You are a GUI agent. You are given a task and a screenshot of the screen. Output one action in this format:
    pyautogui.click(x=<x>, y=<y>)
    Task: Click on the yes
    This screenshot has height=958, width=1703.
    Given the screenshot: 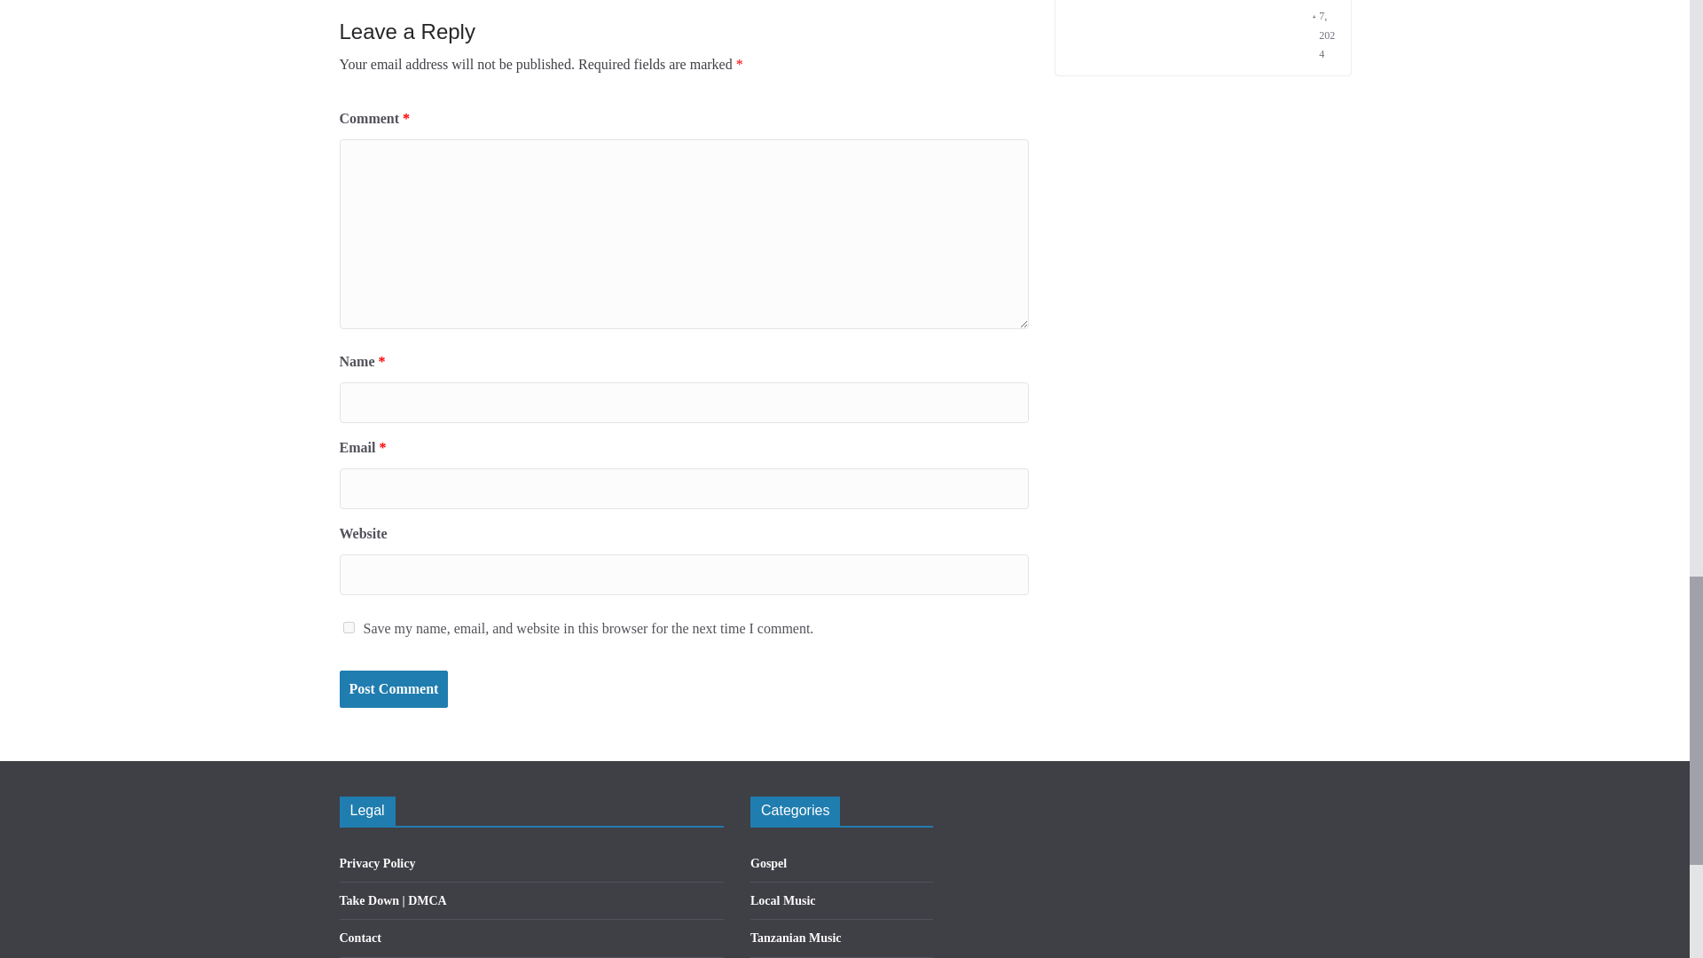 What is the action you would take?
    pyautogui.click(x=348, y=626)
    